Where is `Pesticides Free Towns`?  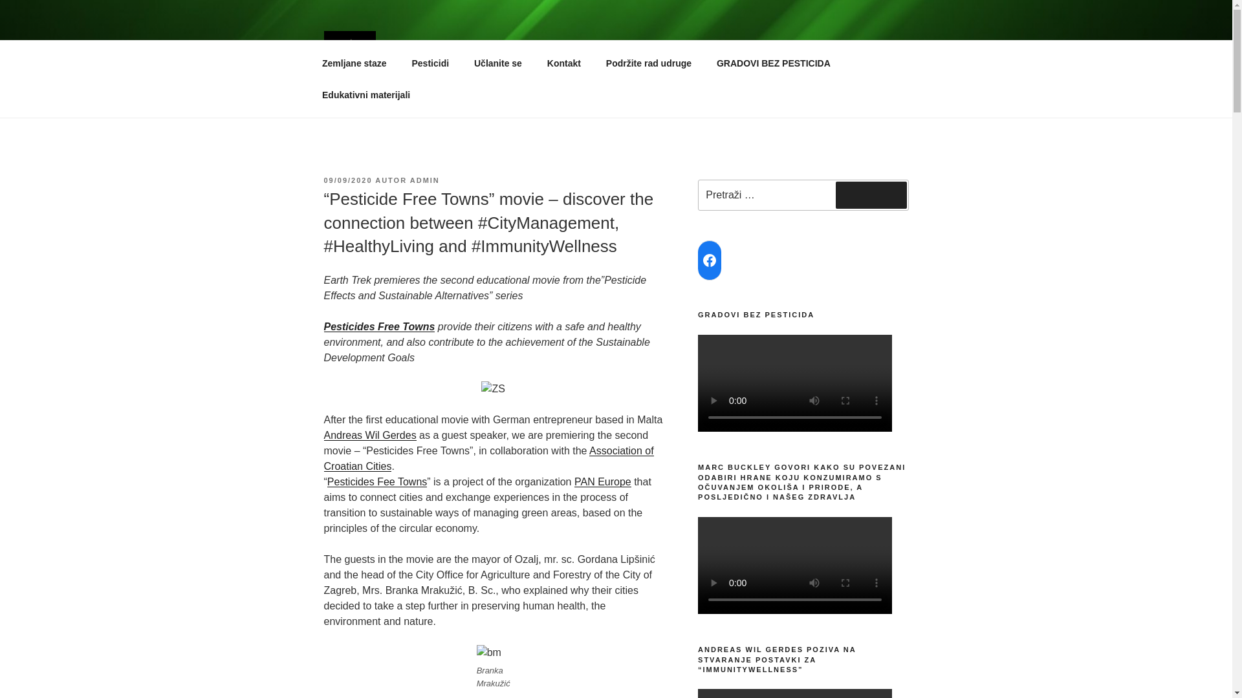
Pesticides Free Towns is located at coordinates (379, 326).